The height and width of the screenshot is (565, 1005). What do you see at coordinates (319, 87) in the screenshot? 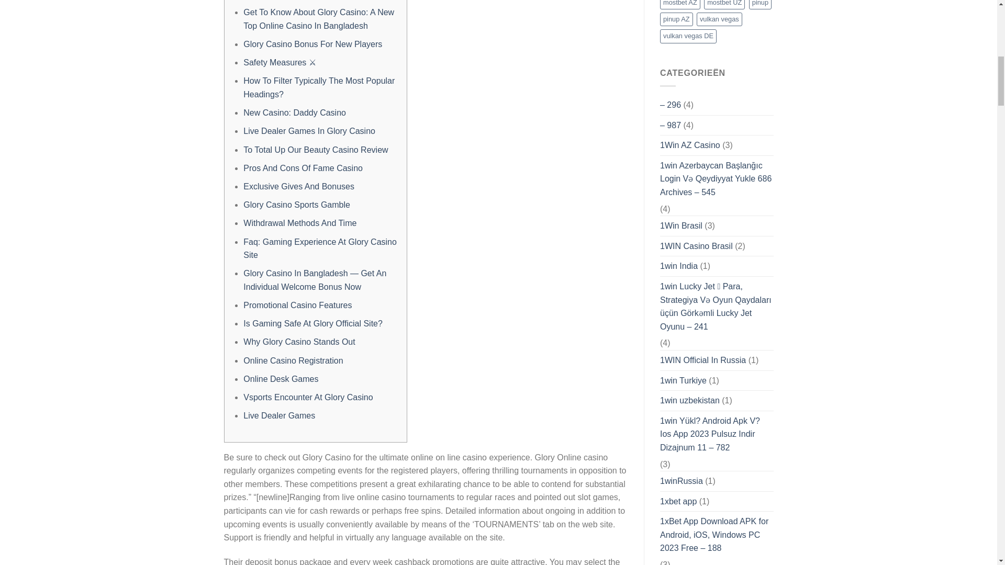
I see `How To Filter Typically The Most Popular Headings?` at bounding box center [319, 87].